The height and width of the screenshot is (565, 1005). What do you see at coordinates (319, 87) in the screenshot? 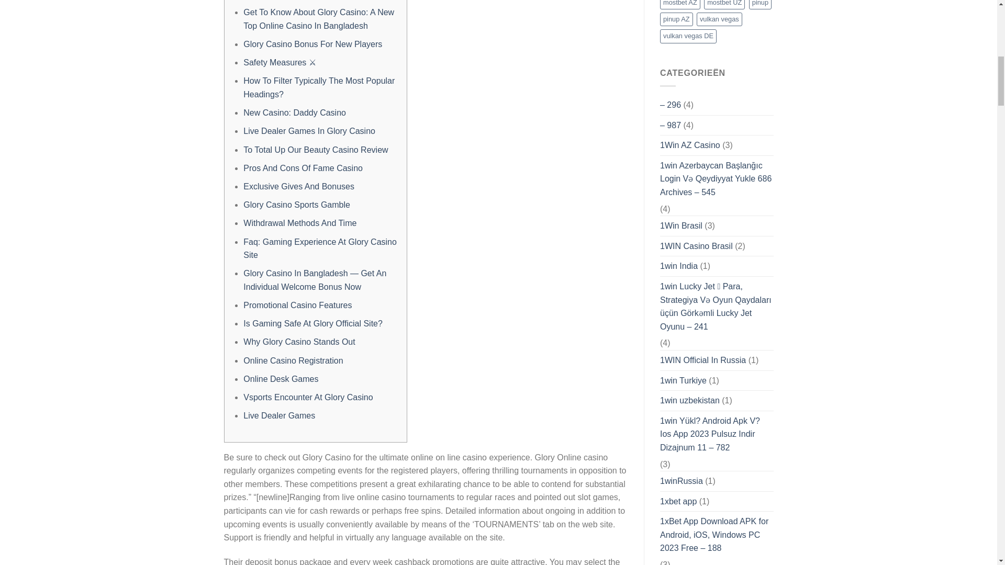
I see `How To Filter Typically The Most Popular Headings?` at bounding box center [319, 87].